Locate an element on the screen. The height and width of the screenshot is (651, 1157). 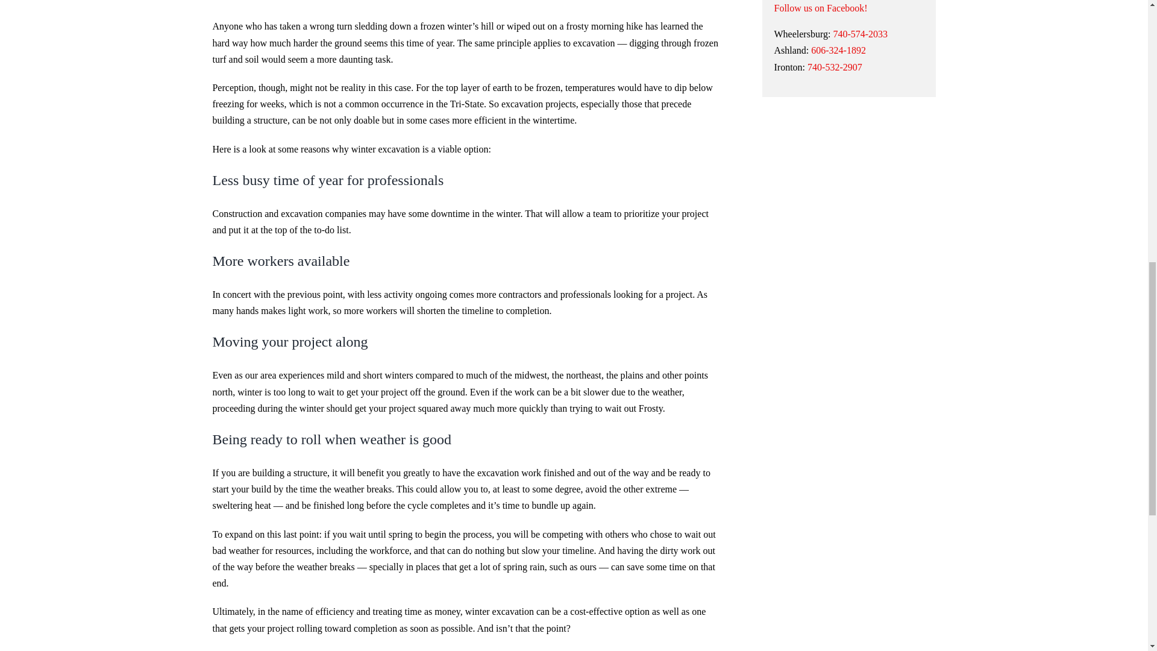
740-574-2033 is located at coordinates (861, 34).